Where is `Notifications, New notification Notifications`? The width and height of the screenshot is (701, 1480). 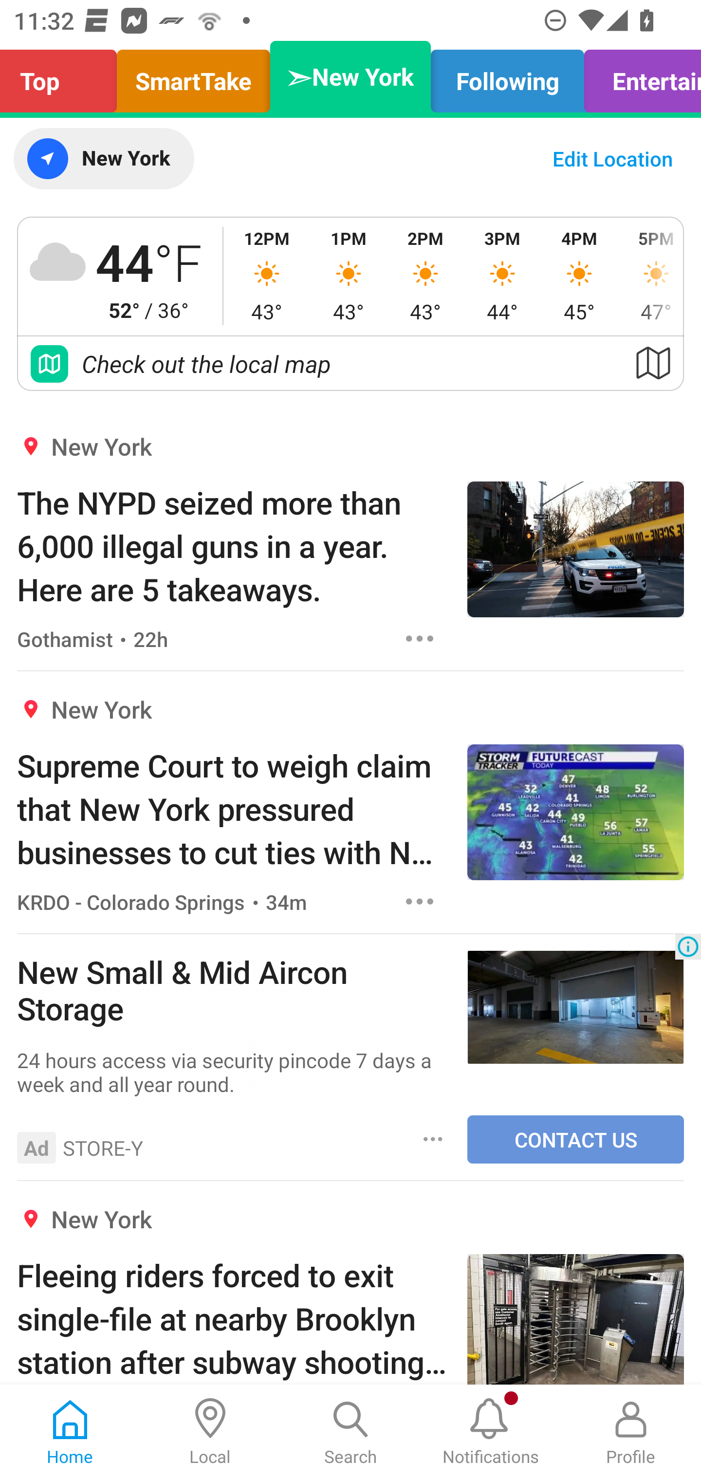 Notifications, New notification Notifications is located at coordinates (491, 1432).